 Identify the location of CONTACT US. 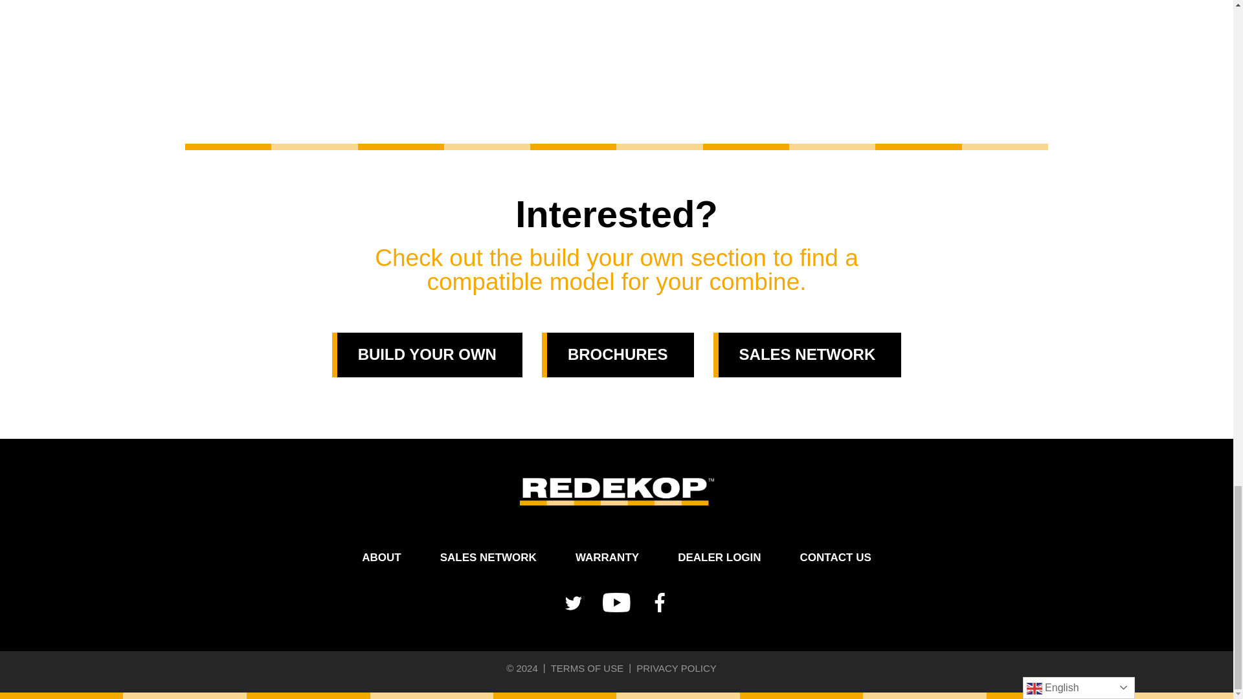
(835, 557).